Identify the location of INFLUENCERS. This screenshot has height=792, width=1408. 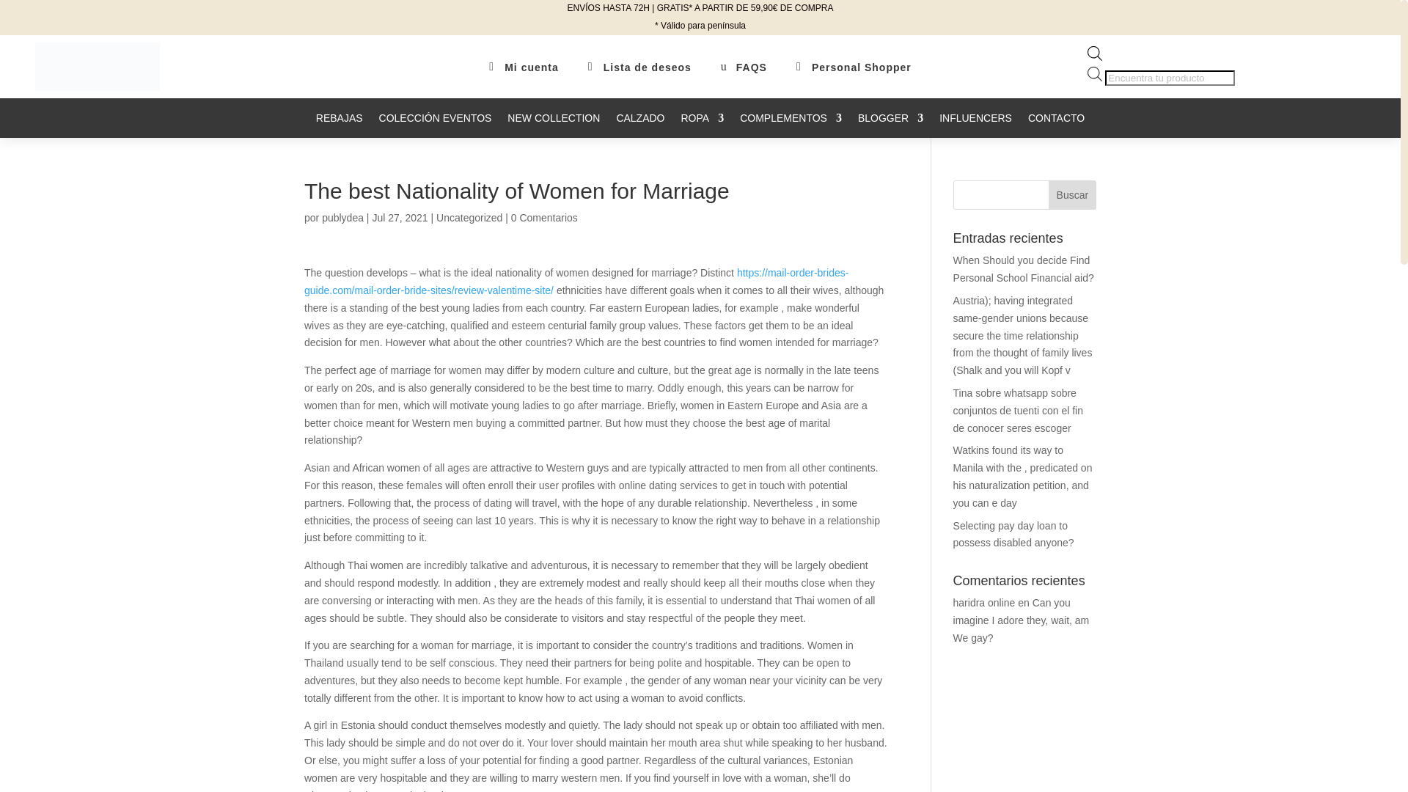
(975, 125).